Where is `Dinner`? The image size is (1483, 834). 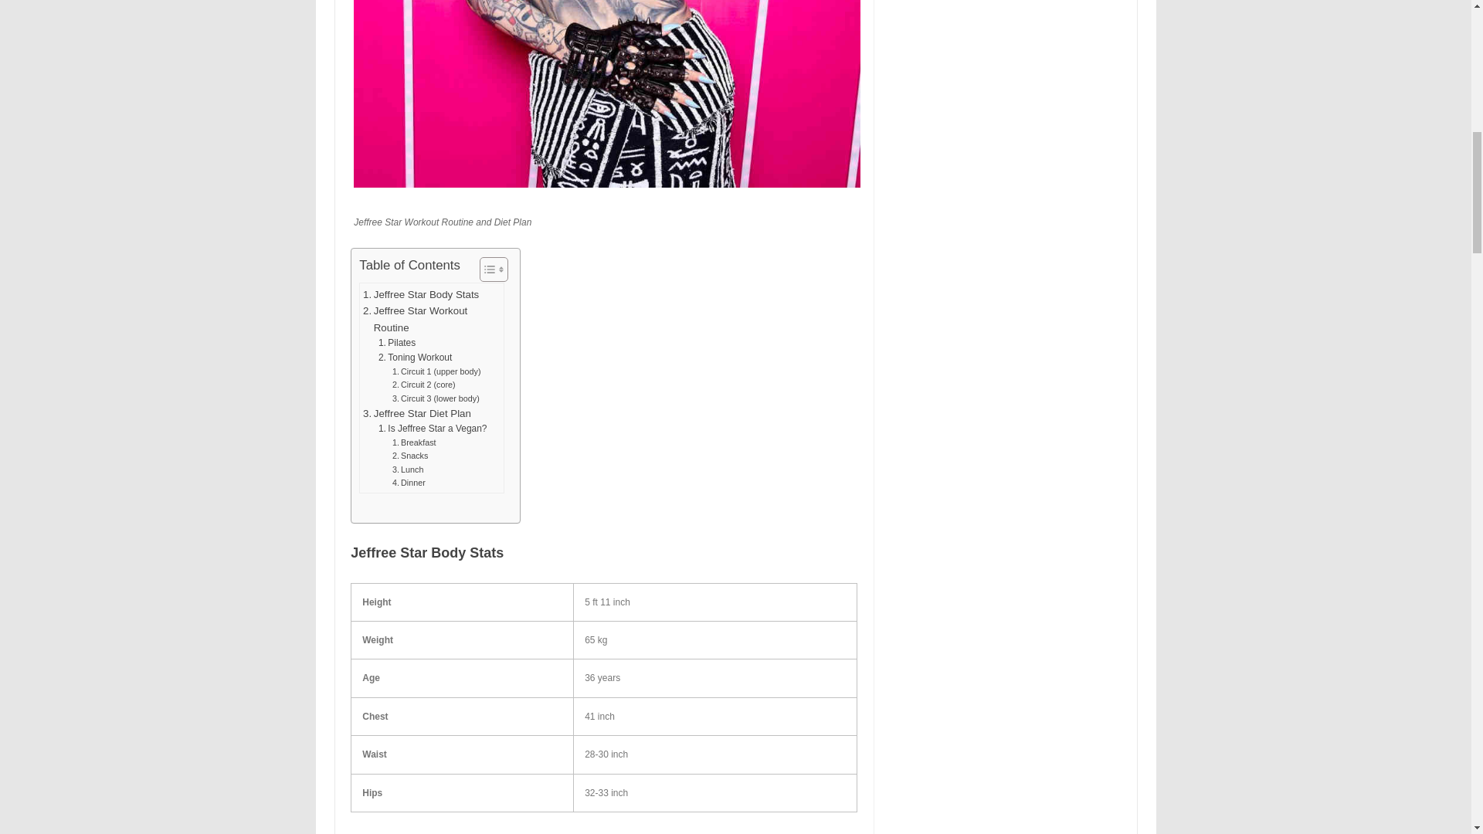 Dinner is located at coordinates (409, 482).